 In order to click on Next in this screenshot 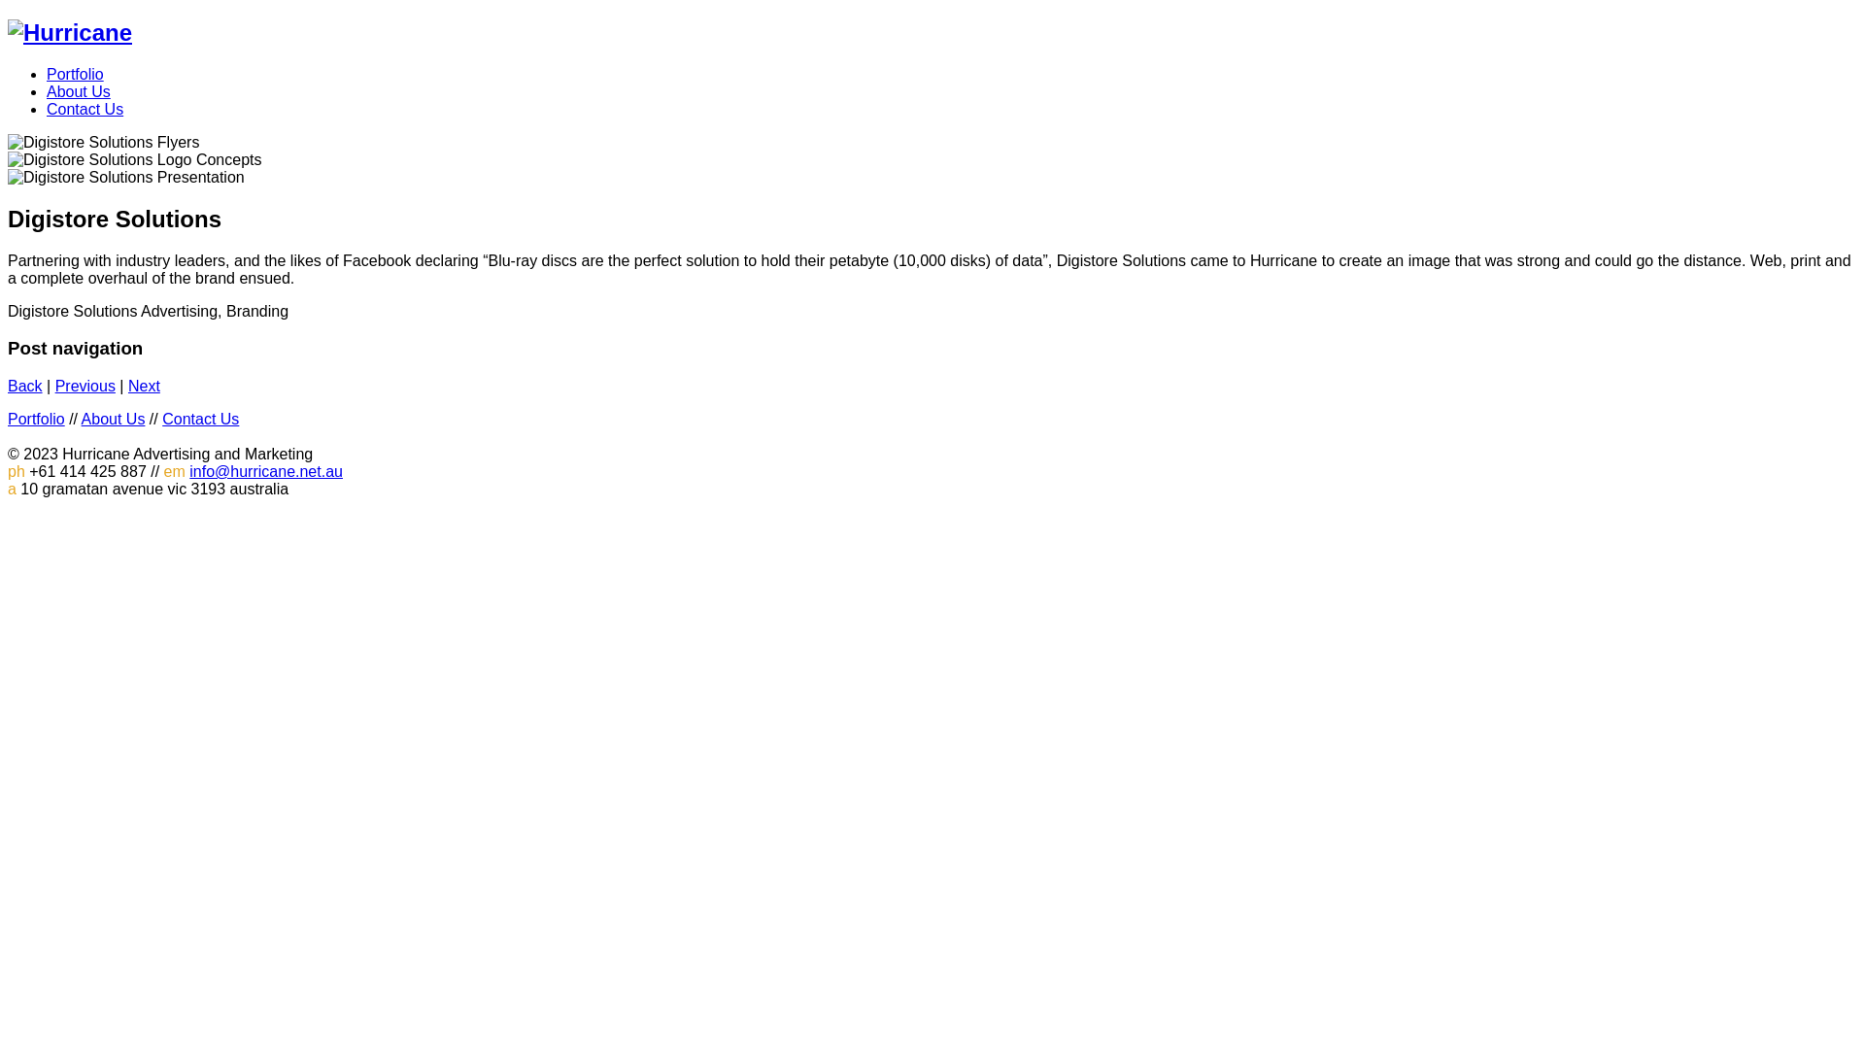, I will do `click(144, 387)`.